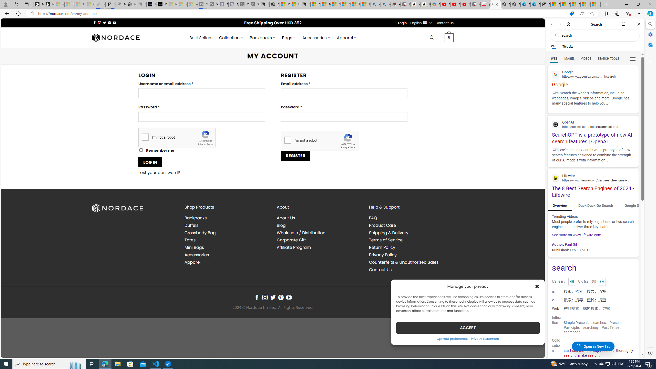 The width and height of the screenshot is (656, 369). Describe the element at coordinates (382, 247) in the screenshot. I see `Return Policy` at that location.